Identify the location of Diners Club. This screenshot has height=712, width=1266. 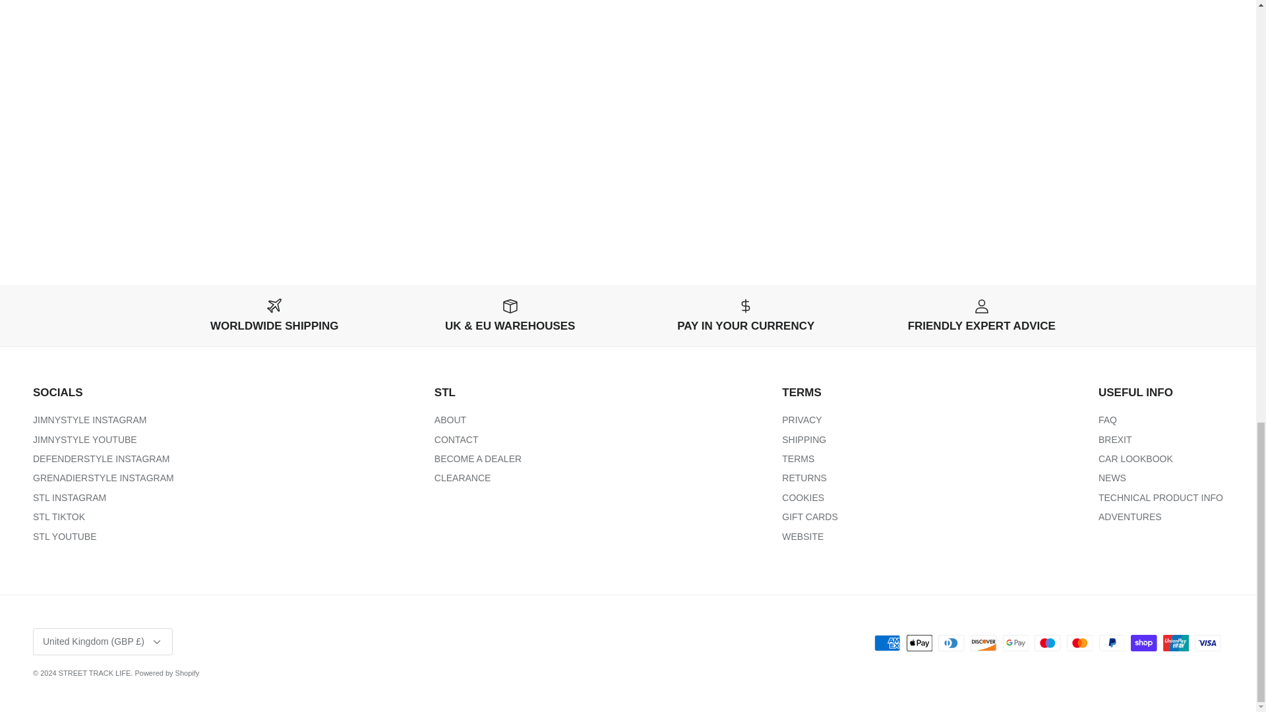
(951, 643).